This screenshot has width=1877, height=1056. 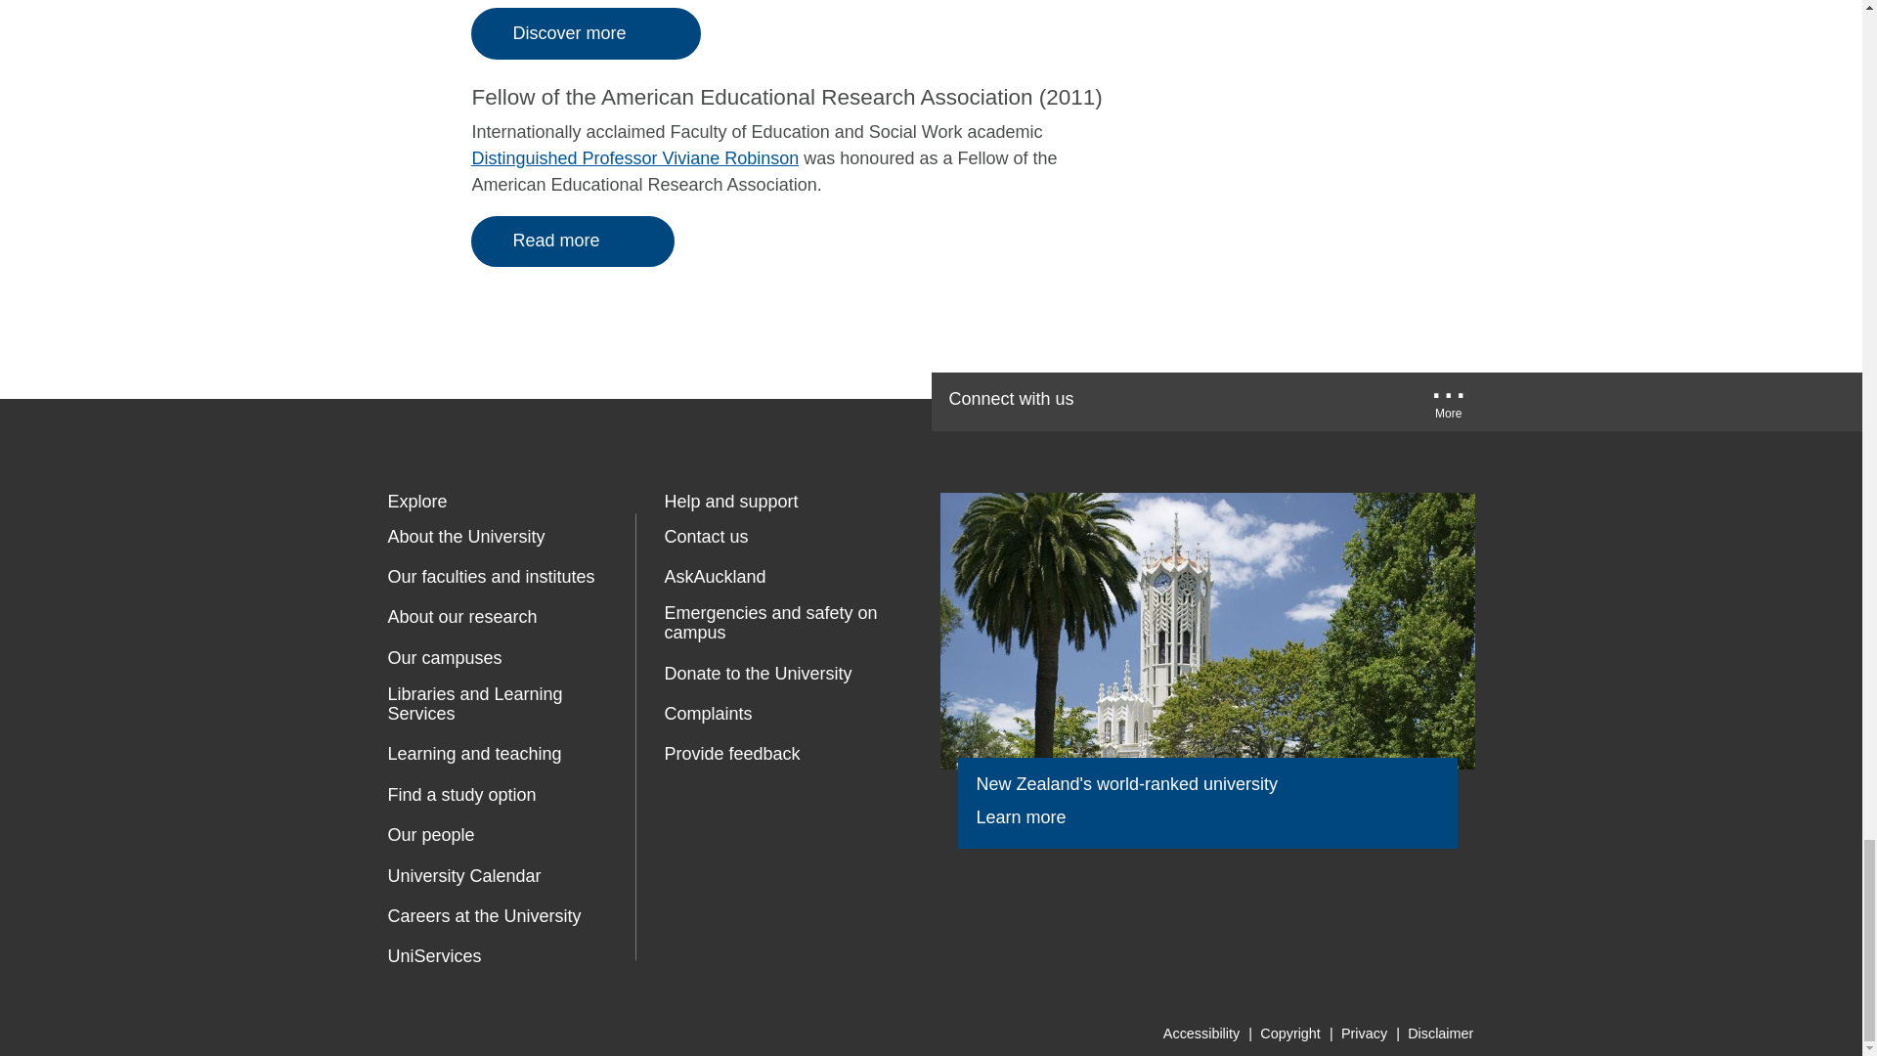 What do you see at coordinates (1193, 401) in the screenshot?
I see `Twitter` at bounding box center [1193, 401].